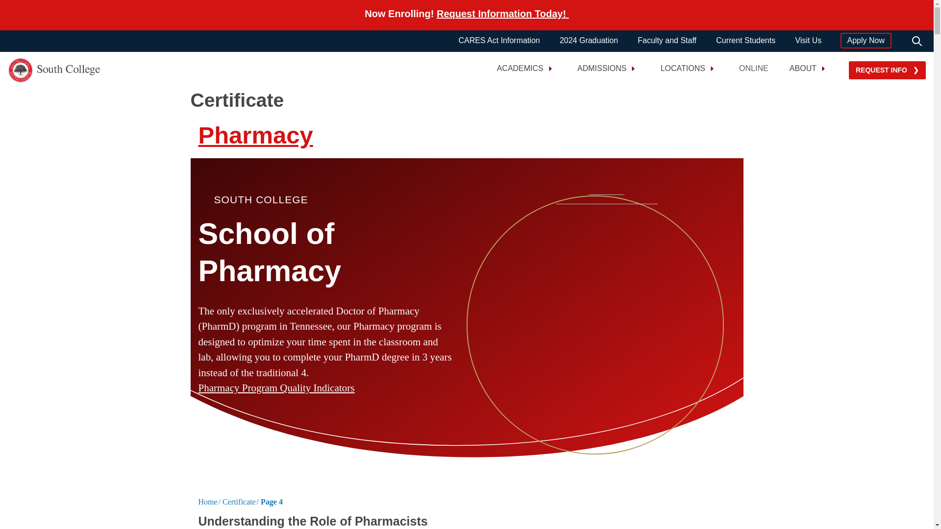 The height and width of the screenshot is (529, 941). Describe the element at coordinates (866, 41) in the screenshot. I see `Apply Now` at that location.